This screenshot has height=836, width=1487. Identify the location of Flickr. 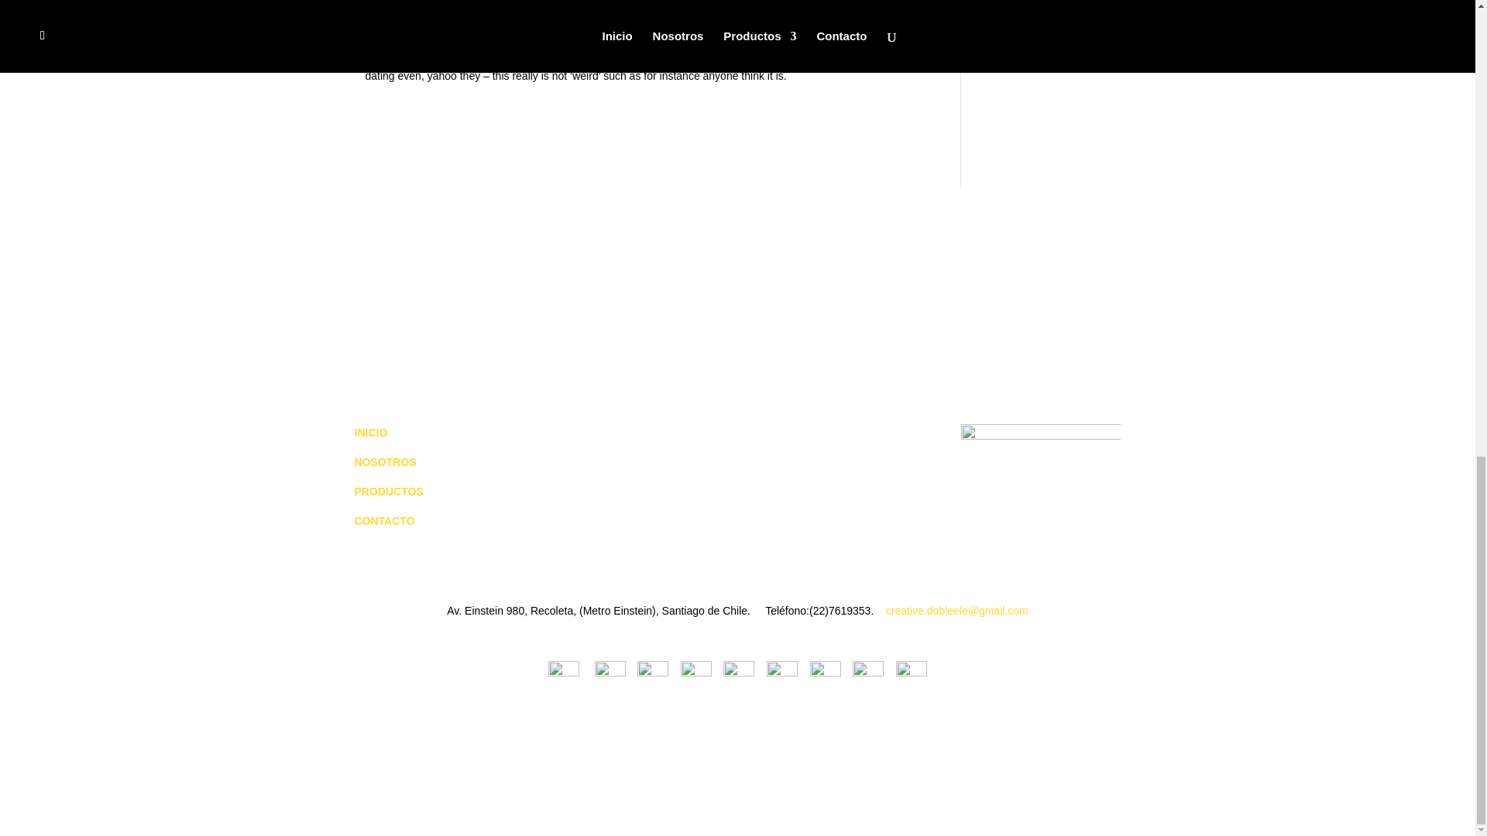
(826, 672).